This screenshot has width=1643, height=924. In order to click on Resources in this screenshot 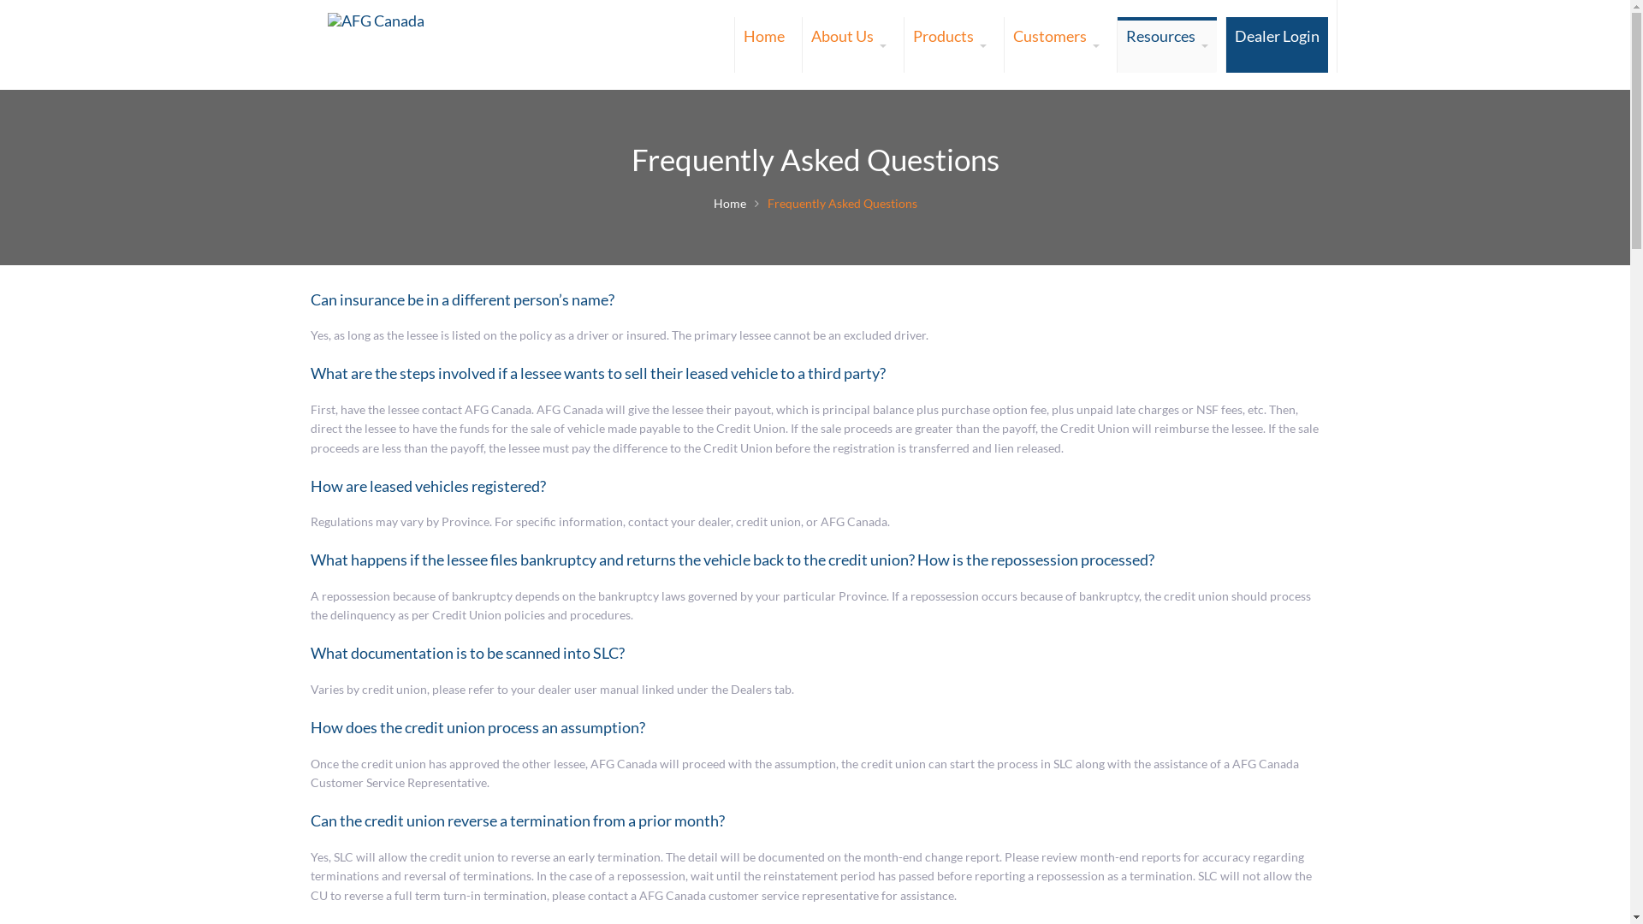, I will do `click(1167, 44)`.